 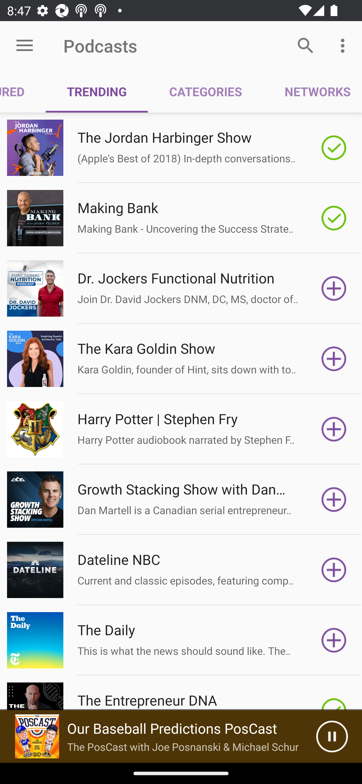 What do you see at coordinates (334, 640) in the screenshot?
I see `Subscribe` at bounding box center [334, 640].